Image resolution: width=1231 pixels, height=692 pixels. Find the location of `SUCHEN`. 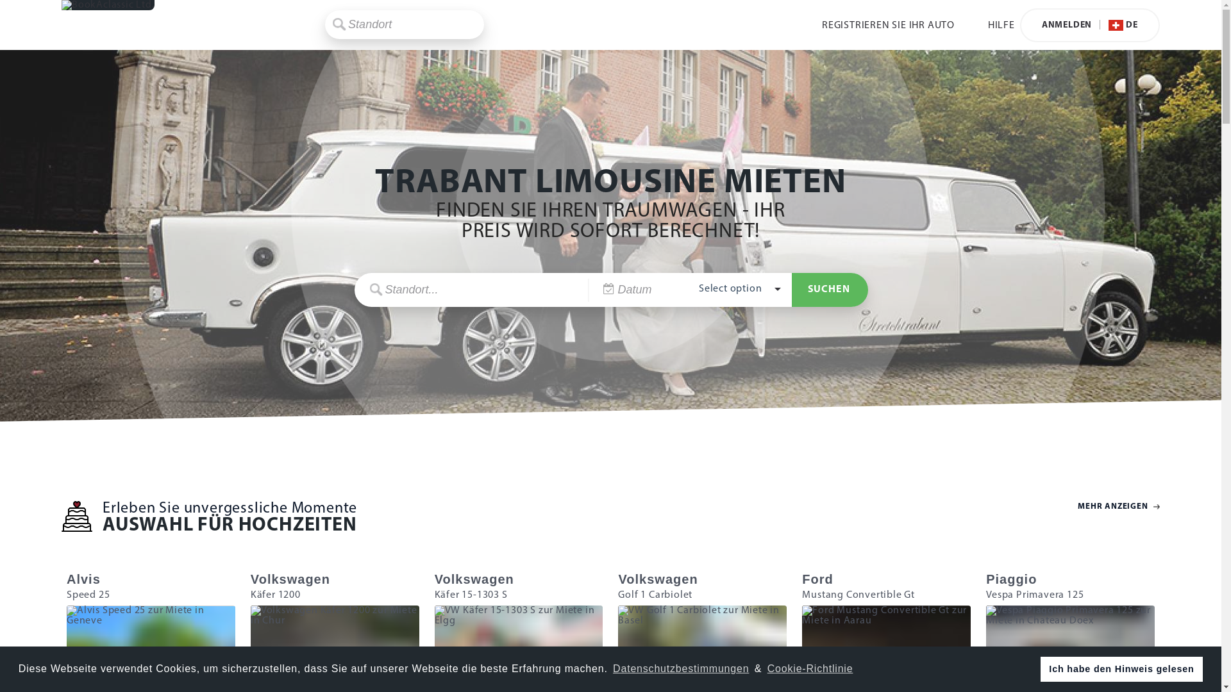

SUCHEN is located at coordinates (830, 290).